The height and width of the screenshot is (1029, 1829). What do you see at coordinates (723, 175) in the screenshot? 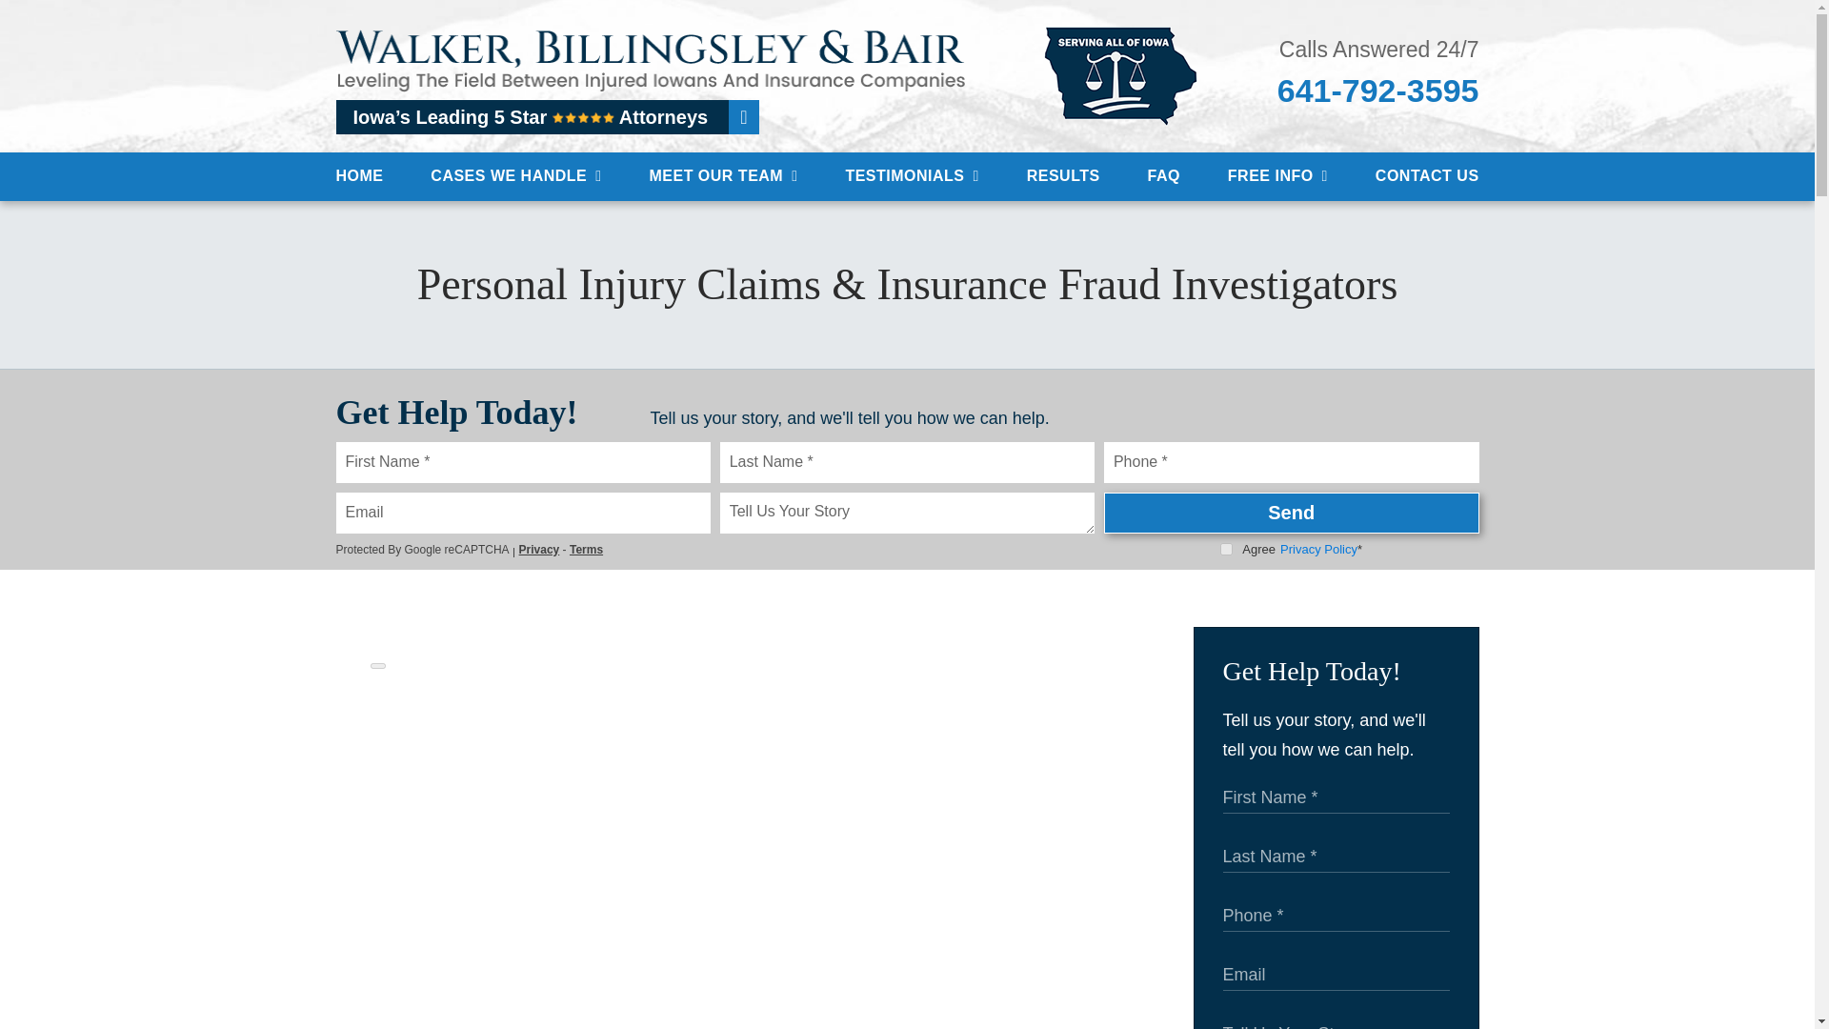
I see `MEET OUR TEAM` at bounding box center [723, 175].